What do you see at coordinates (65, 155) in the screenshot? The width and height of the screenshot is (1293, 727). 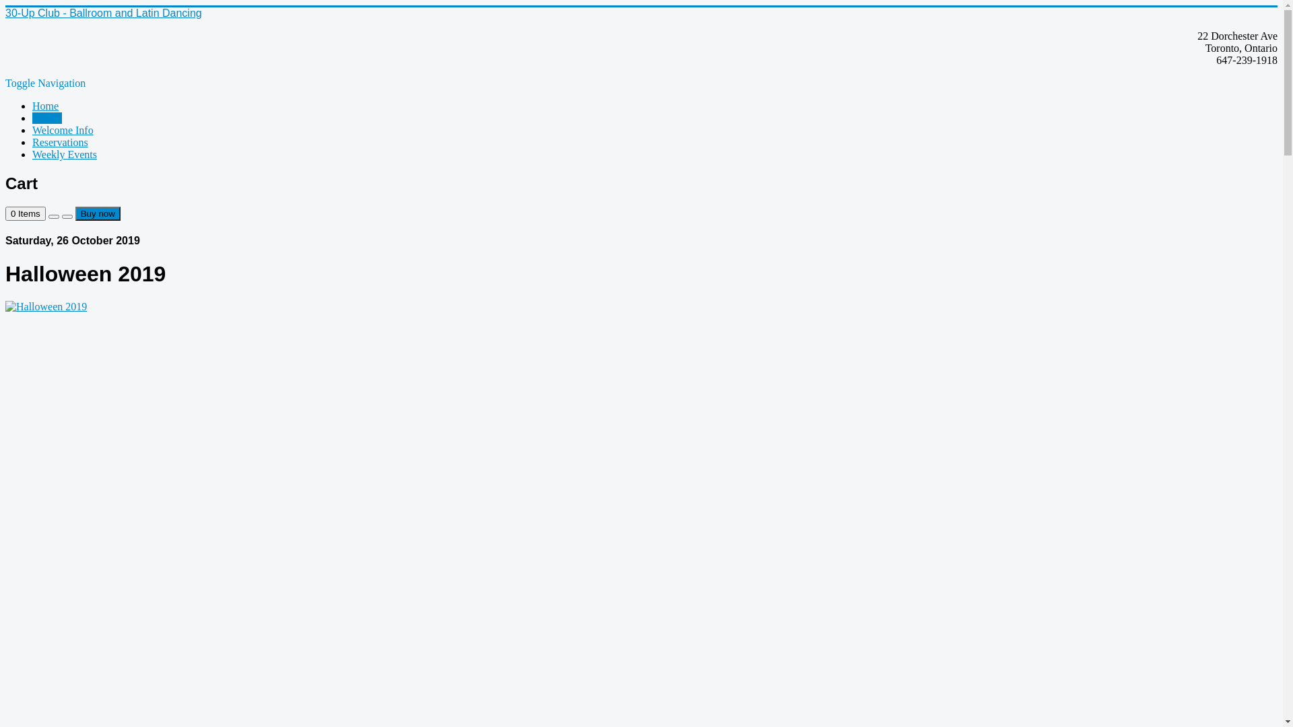 I see `Weekly Events` at bounding box center [65, 155].